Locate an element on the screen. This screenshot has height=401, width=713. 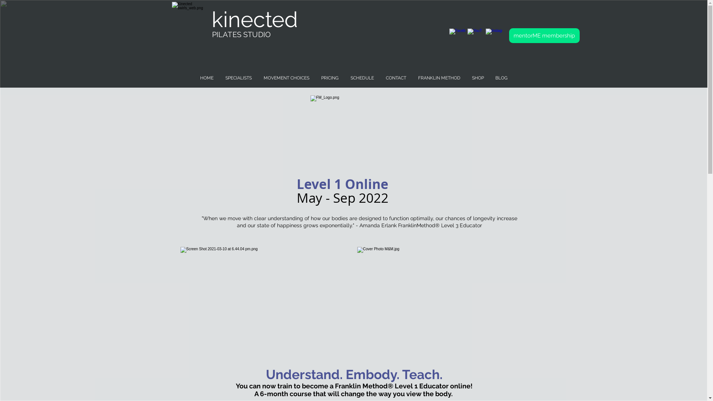
PRICING is located at coordinates (330, 78).